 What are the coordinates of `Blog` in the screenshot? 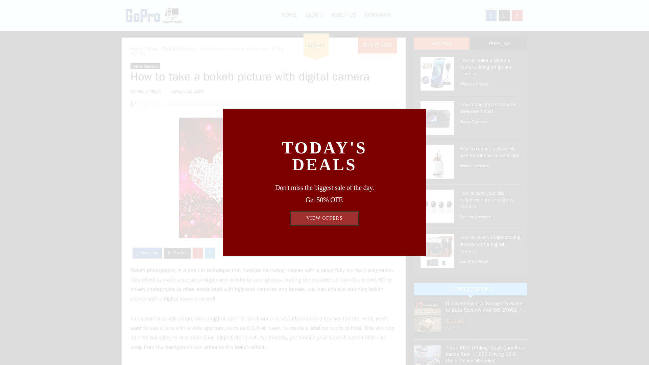 It's located at (152, 49).